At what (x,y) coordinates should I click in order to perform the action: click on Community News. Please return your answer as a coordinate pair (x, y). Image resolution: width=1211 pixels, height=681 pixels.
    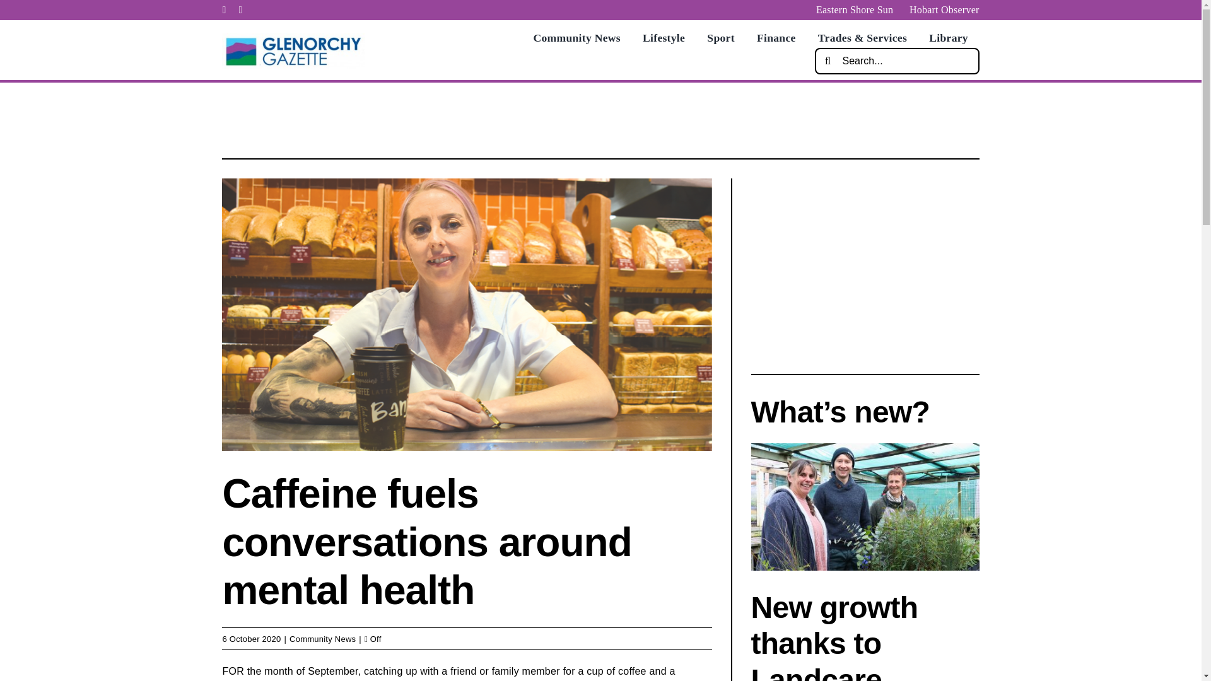
    Looking at the image, I should click on (322, 638).